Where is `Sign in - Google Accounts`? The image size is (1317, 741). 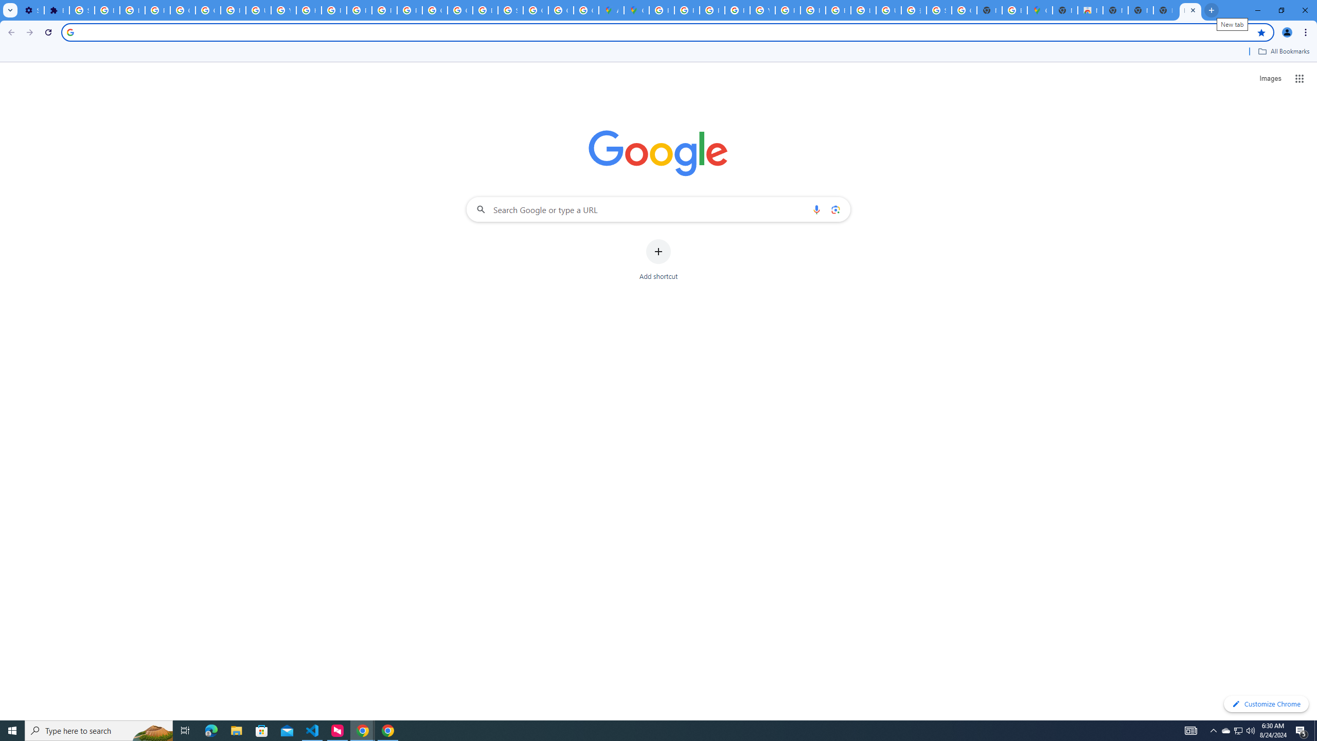
Sign in - Google Accounts is located at coordinates (511, 10).